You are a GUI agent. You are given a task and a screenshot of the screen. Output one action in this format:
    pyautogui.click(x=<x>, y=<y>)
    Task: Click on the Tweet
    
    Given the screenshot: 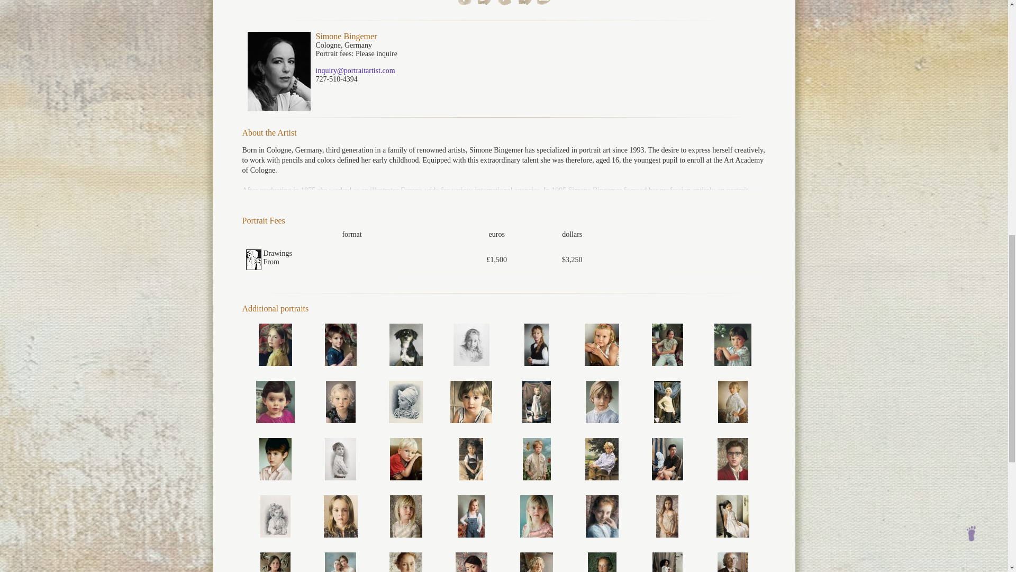 What is the action you would take?
    pyautogui.click(x=485, y=3)
    